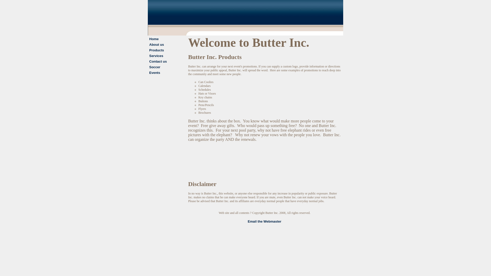  Describe the element at coordinates (154, 39) in the screenshot. I see `Home` at that location.